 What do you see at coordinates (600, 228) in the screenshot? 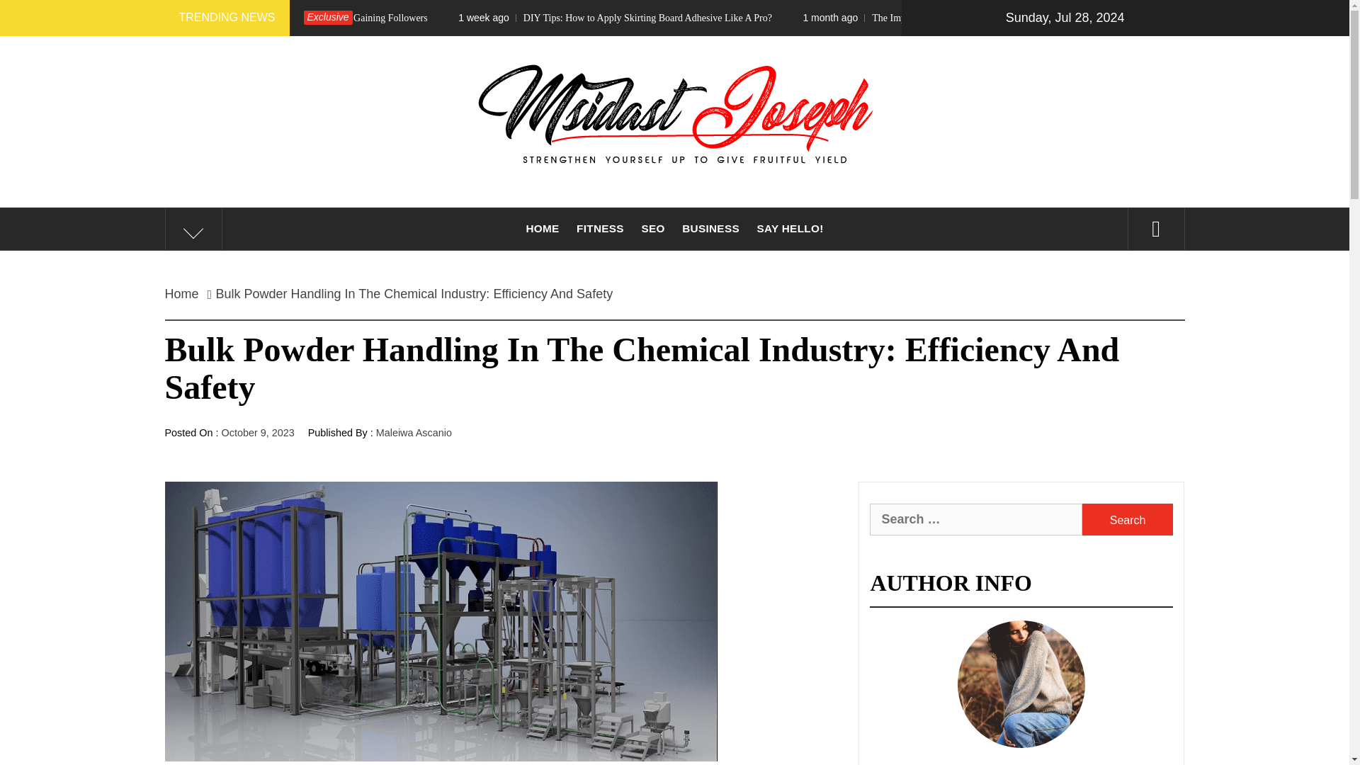
I see `FITNESS` at bounding box center [600, 228].